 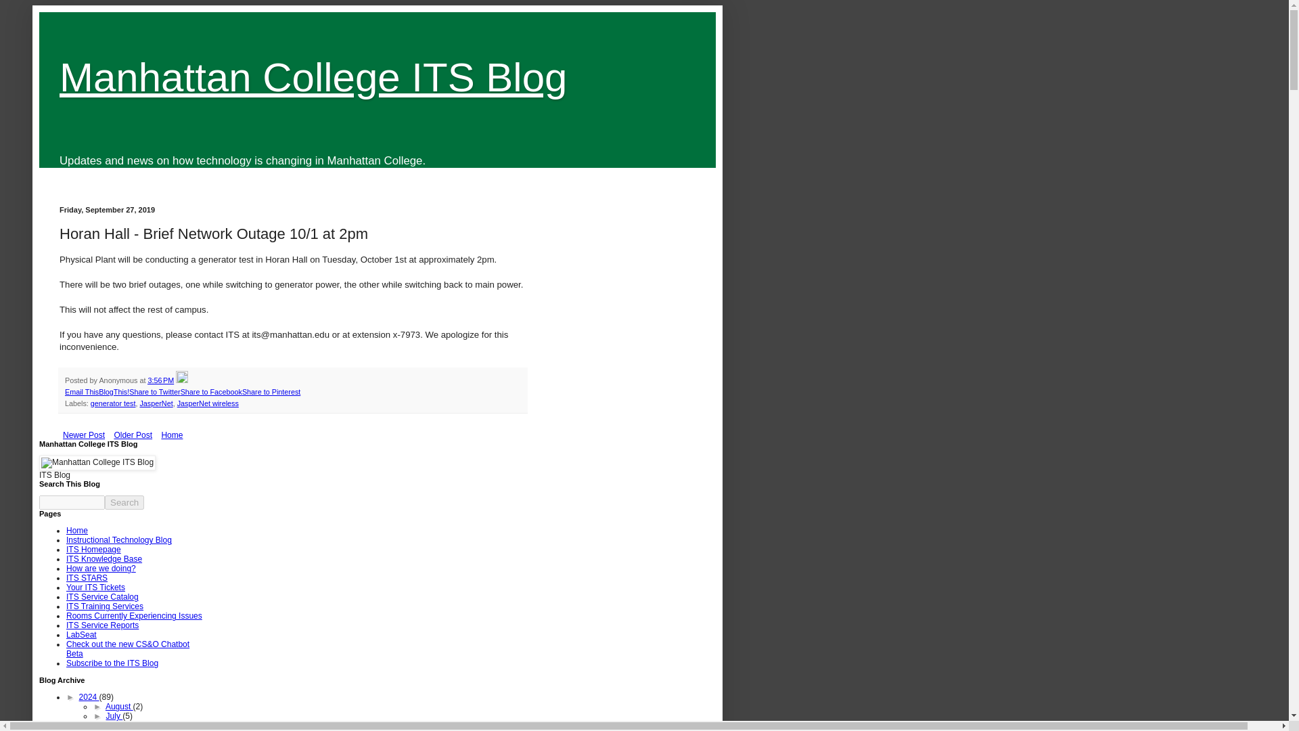 I want to click on Share to Twitter, so click(x=154, y=392).